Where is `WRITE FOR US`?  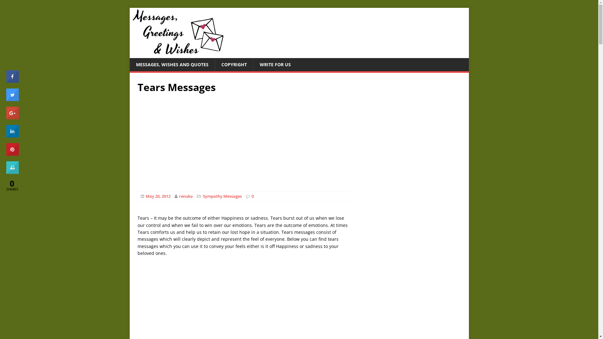
WRITE FOR US is located at coordinates (275, 65).